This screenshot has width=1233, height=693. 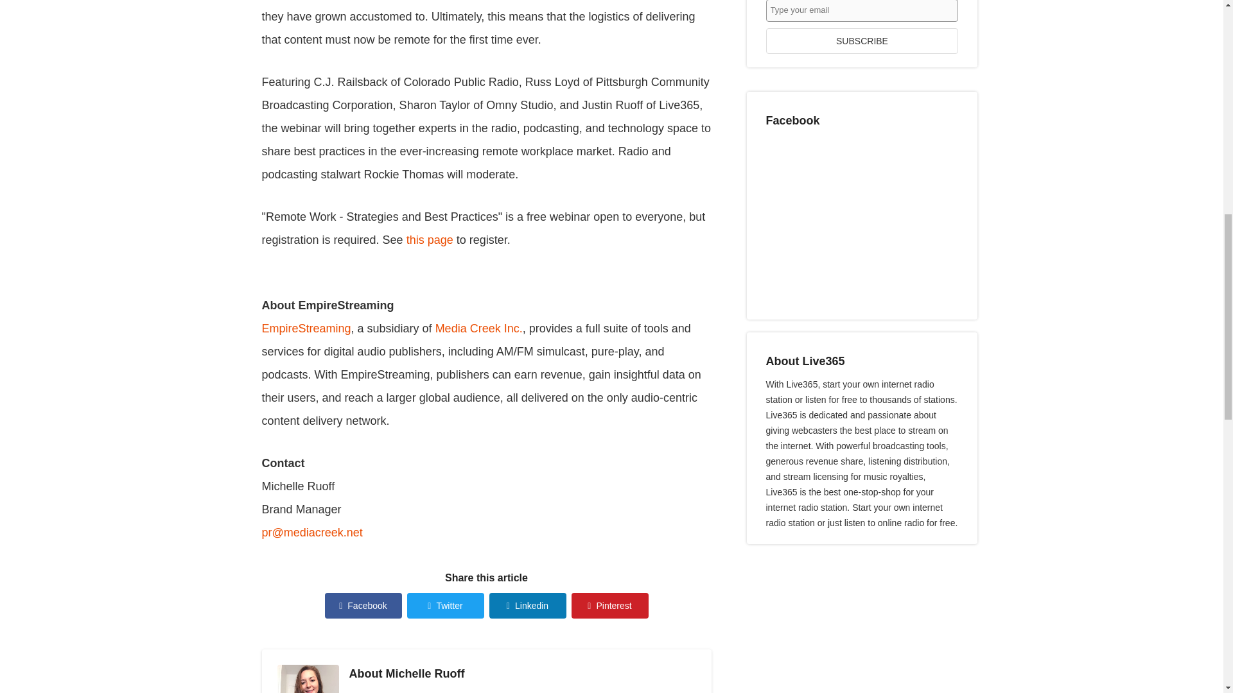 I want to click on this page, so click(x=430, y=240).